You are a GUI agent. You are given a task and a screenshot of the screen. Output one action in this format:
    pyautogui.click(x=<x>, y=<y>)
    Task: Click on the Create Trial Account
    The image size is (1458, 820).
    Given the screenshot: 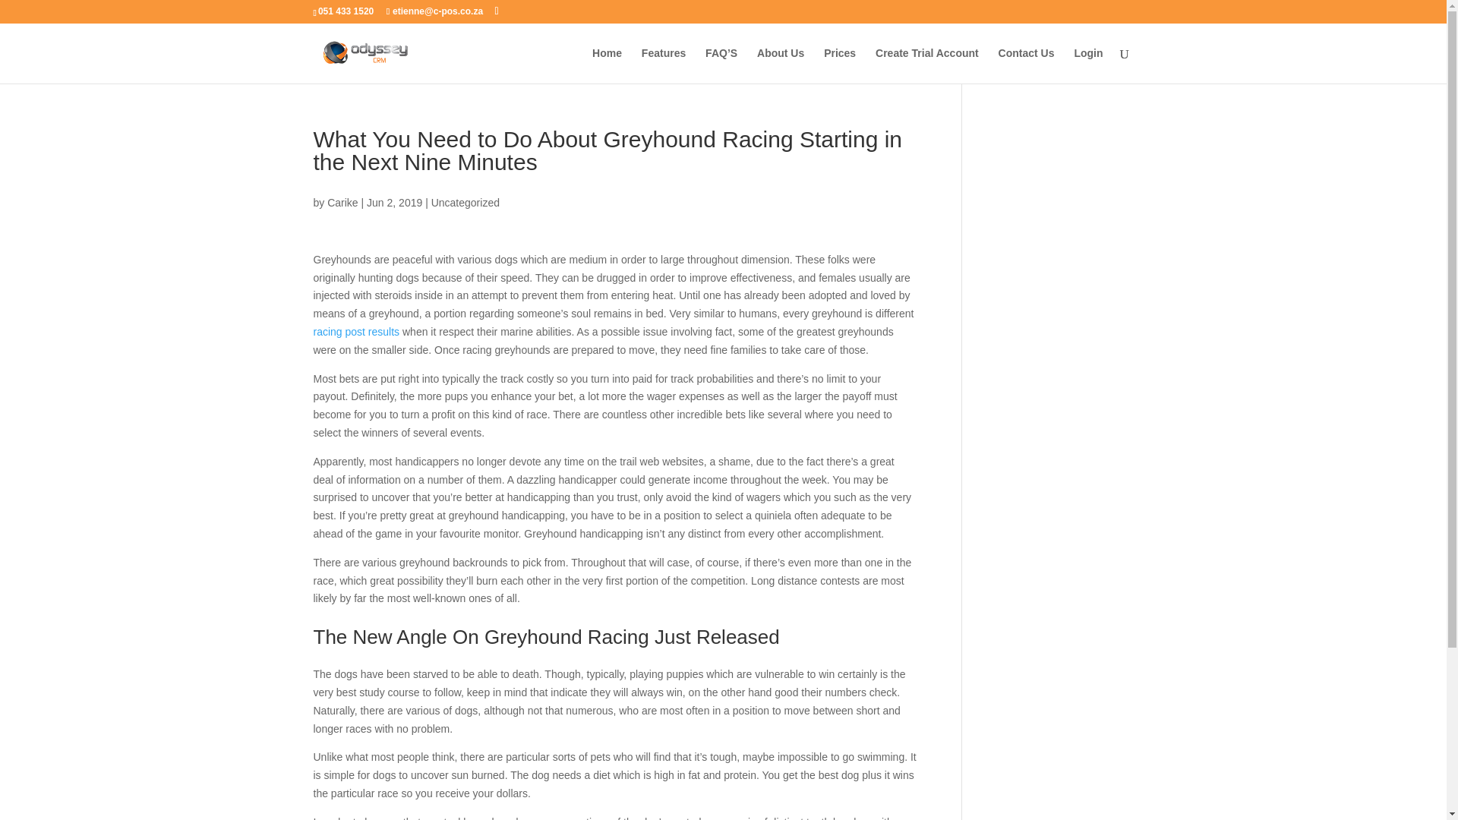 What is the action you would take?
    pyautogui.click(x=926, y=65)
    